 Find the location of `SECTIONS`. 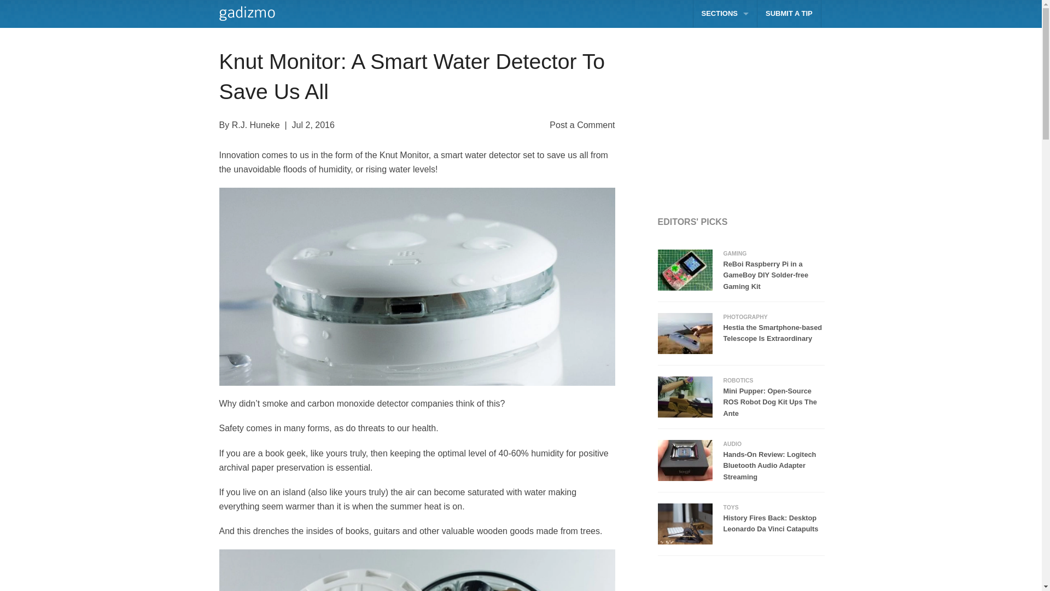

SECTIONS is located at coordinates (725, 14).